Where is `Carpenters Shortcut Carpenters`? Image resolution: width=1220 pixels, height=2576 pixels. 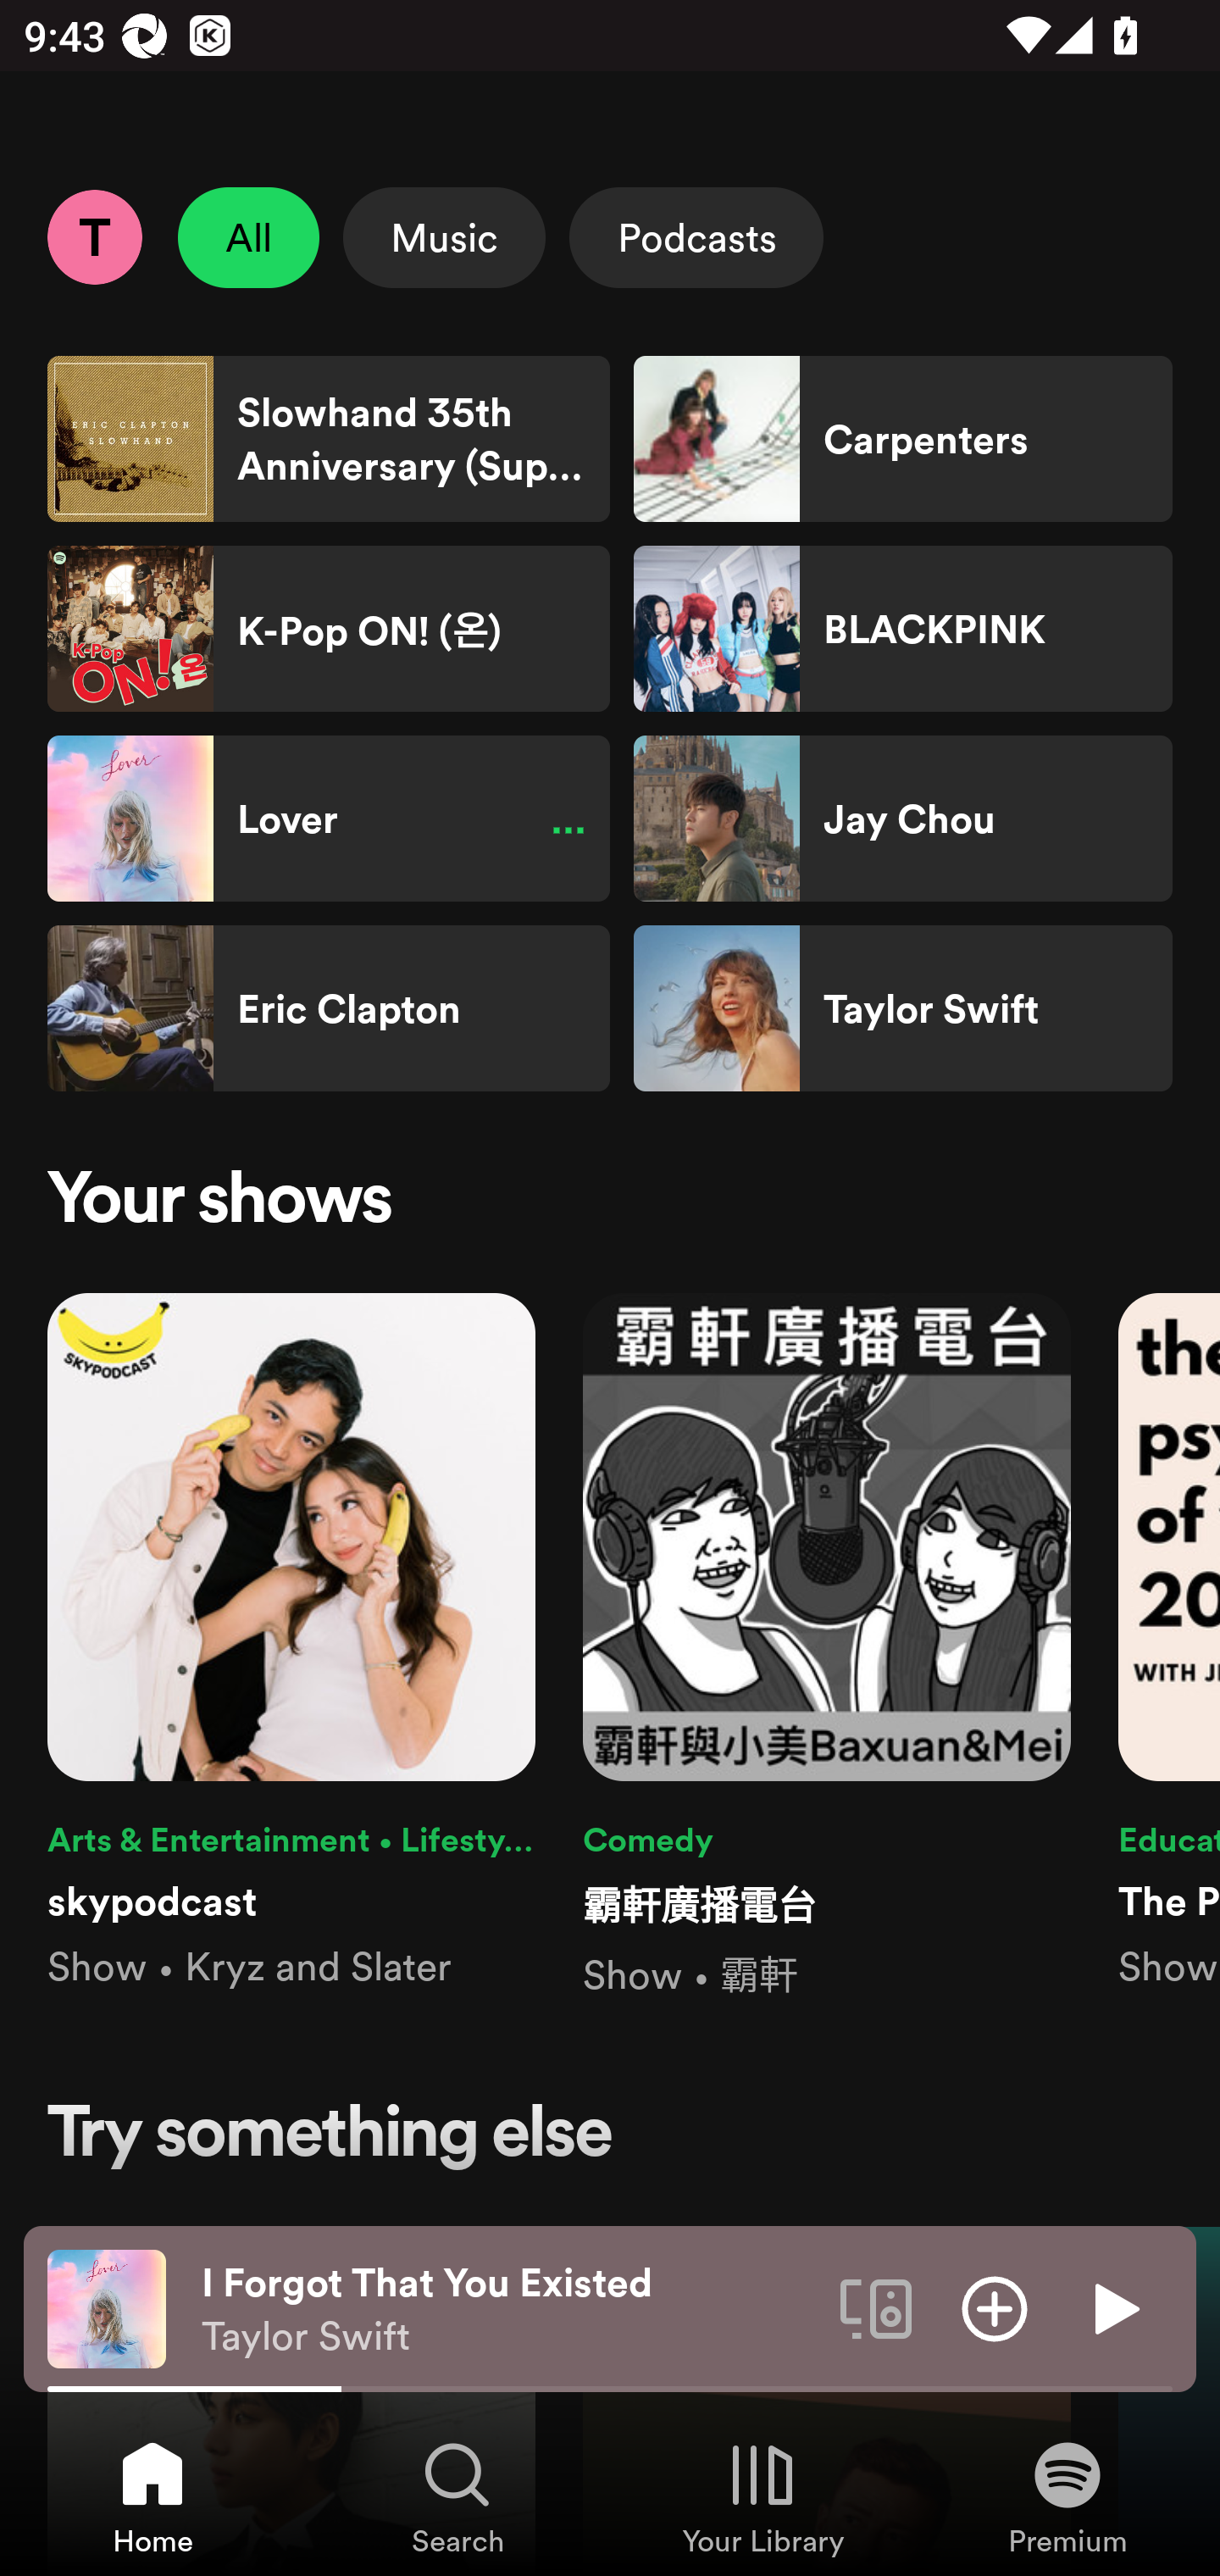 Carpenters Shortcut Carpenters is located at coordinates (902, 439).